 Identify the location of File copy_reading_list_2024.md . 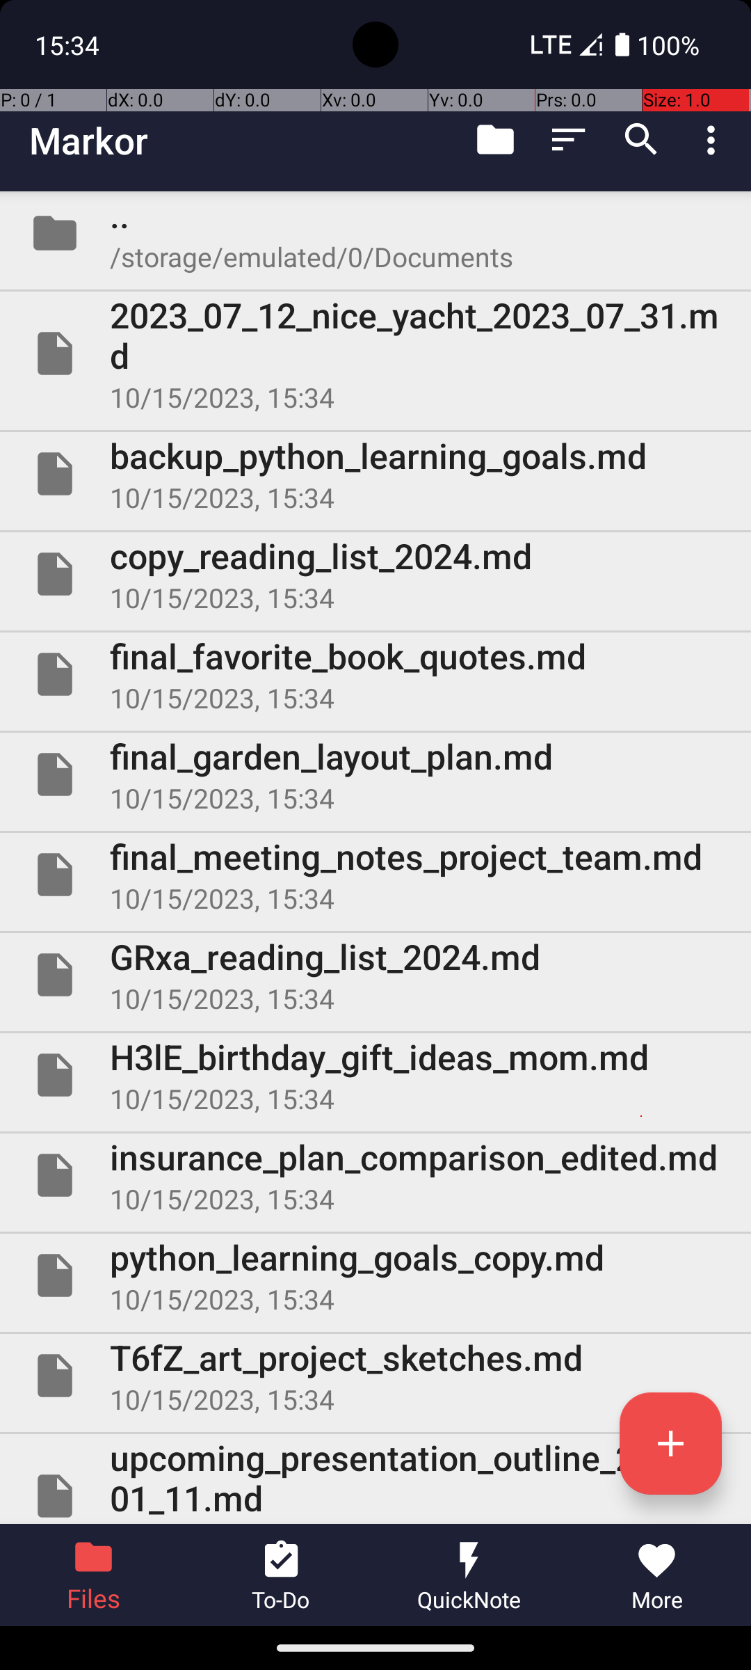
(375, 574).